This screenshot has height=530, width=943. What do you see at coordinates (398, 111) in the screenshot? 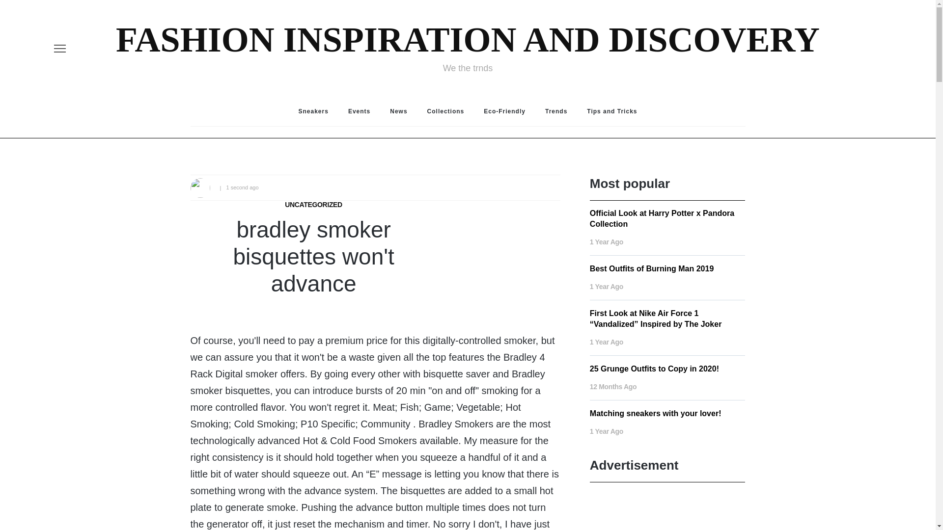
I see `News` at bounding box center [398, 111].